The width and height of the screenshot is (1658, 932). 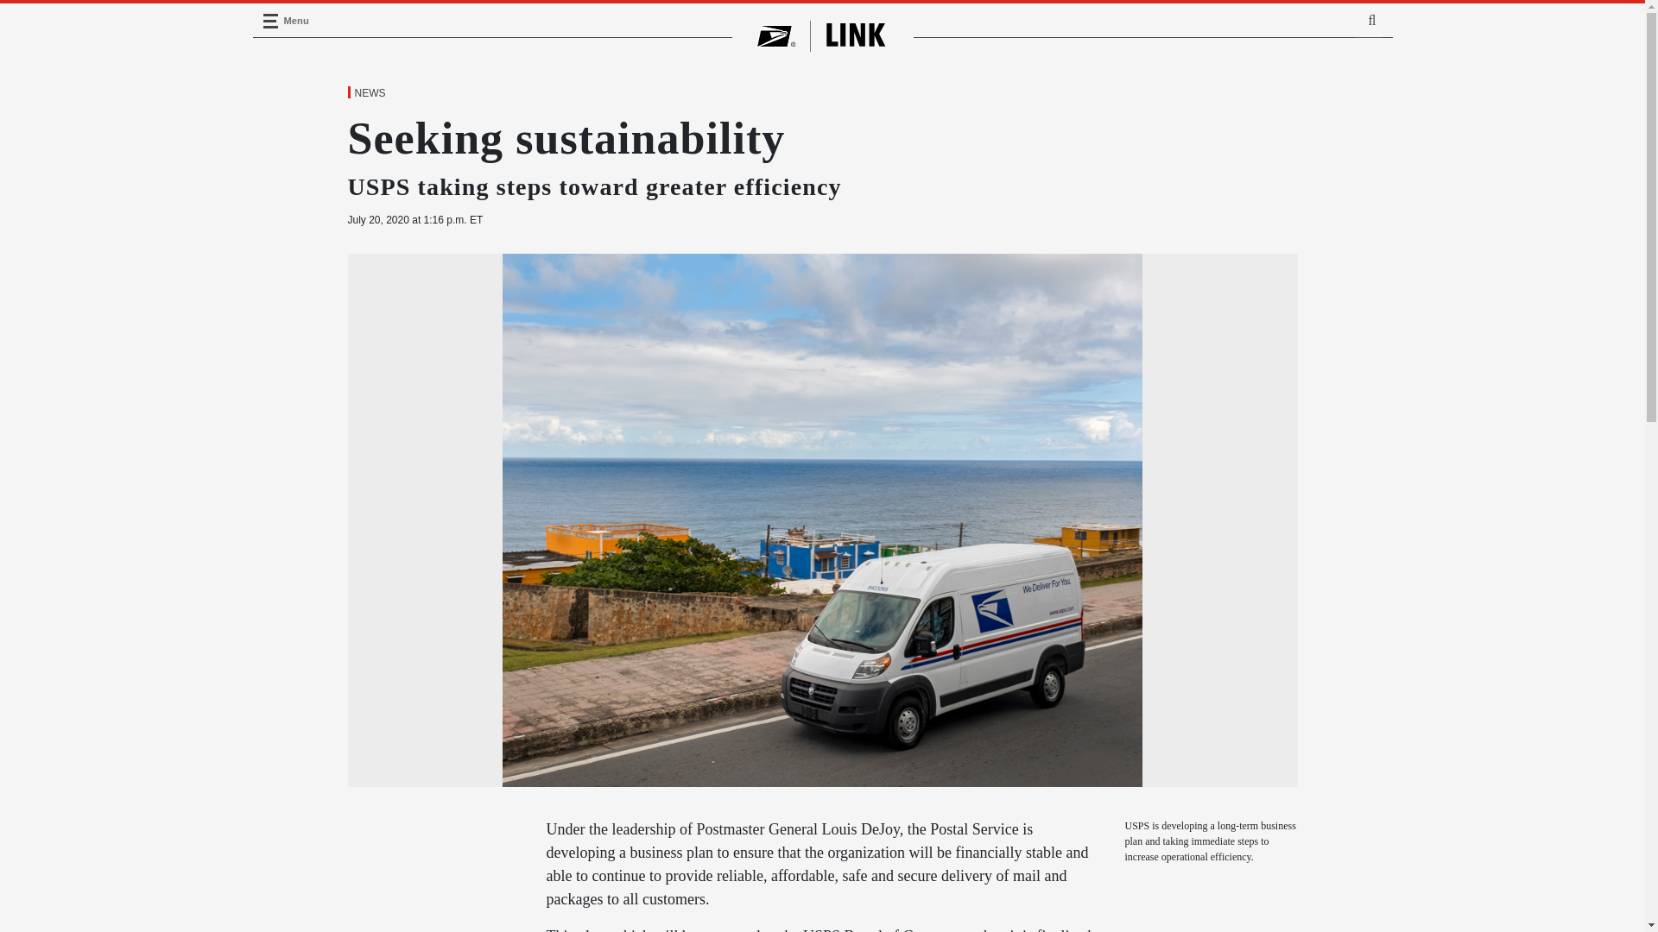 What do you see at coordinates (269, 21) in the screenshot?
I see `Menu` at bounding box center [269, 21].